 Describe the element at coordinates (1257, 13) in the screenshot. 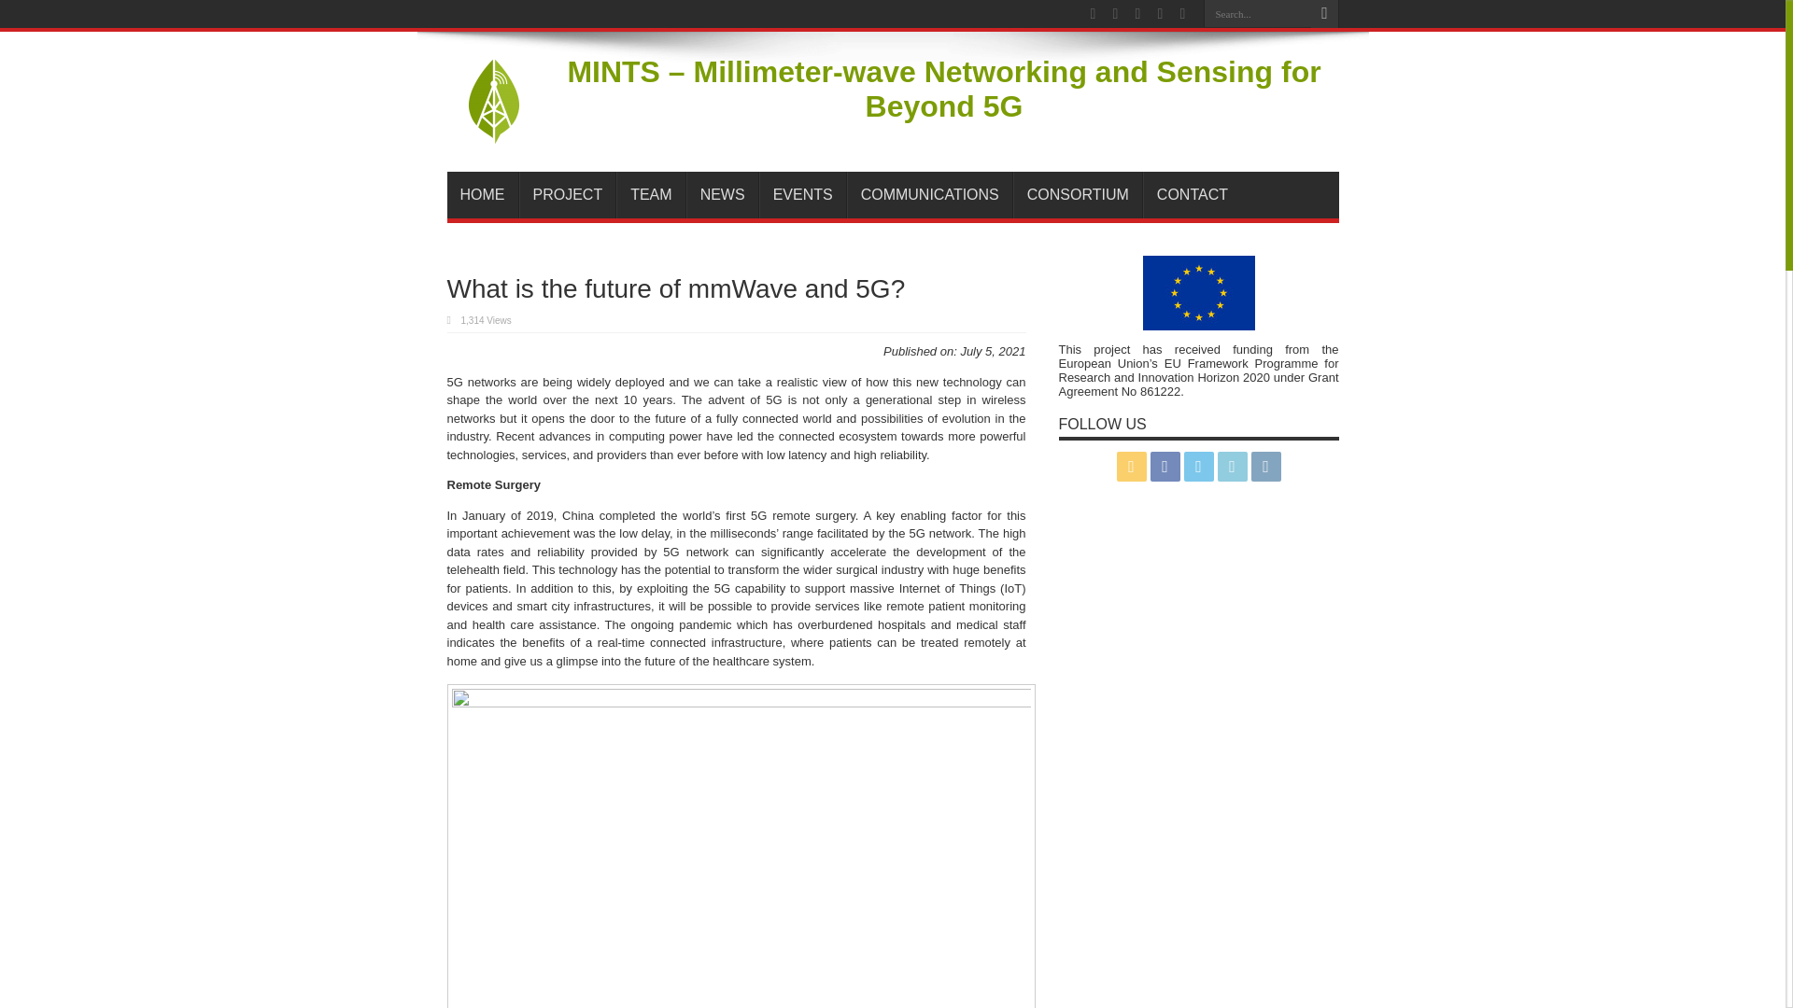

I see `Search...` at that location.